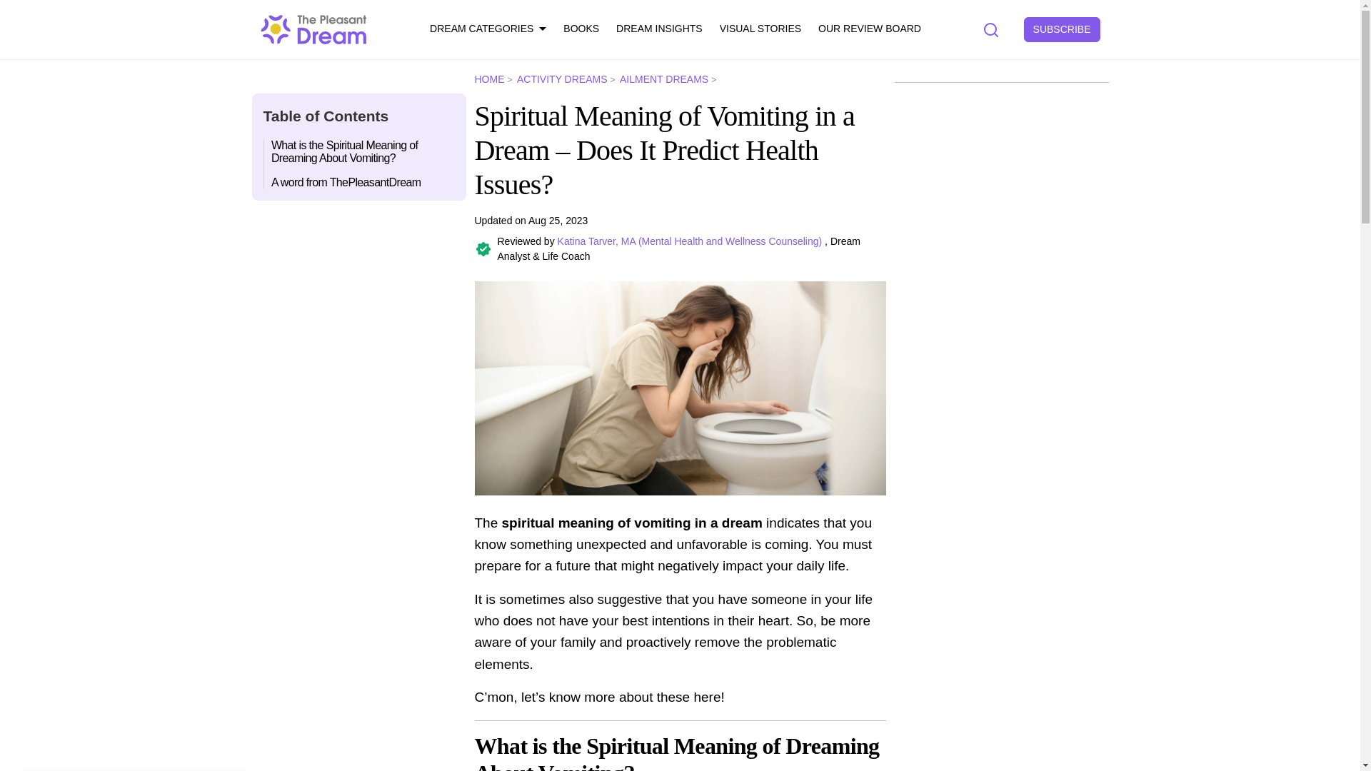 Image resolution: width=1371 pixels, height=771 pixels. I want to click on DREAM INSIGHTS, so click(658, 29).